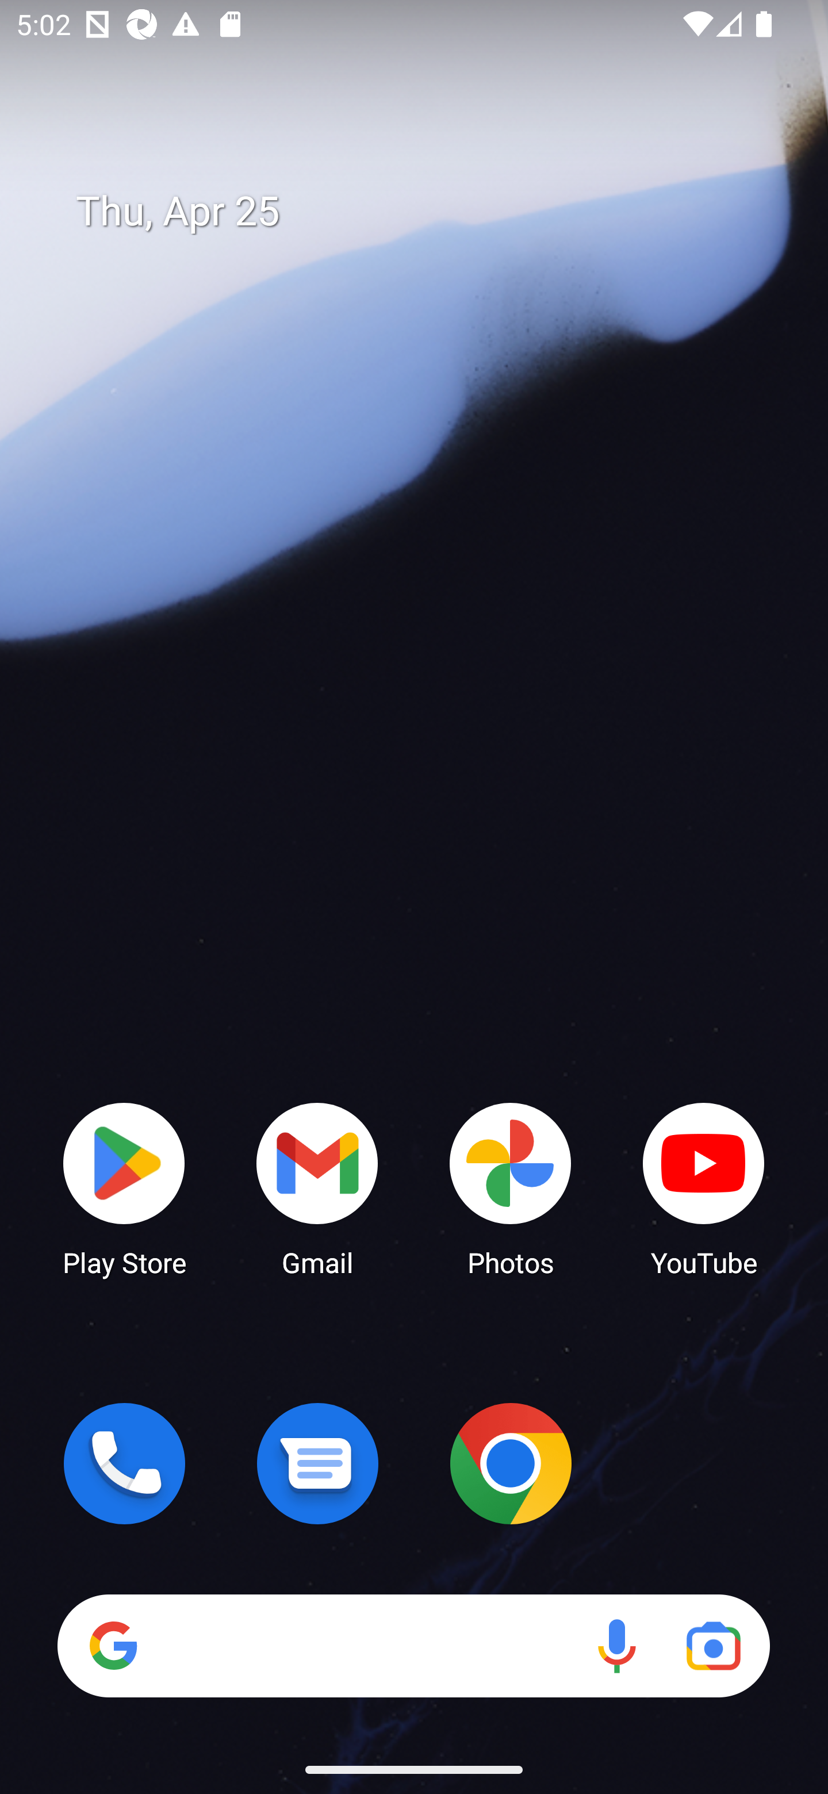 Image resolution: width=828 pixels, height=1794 pixels. I want to click on Messages, so click(317, 1463).